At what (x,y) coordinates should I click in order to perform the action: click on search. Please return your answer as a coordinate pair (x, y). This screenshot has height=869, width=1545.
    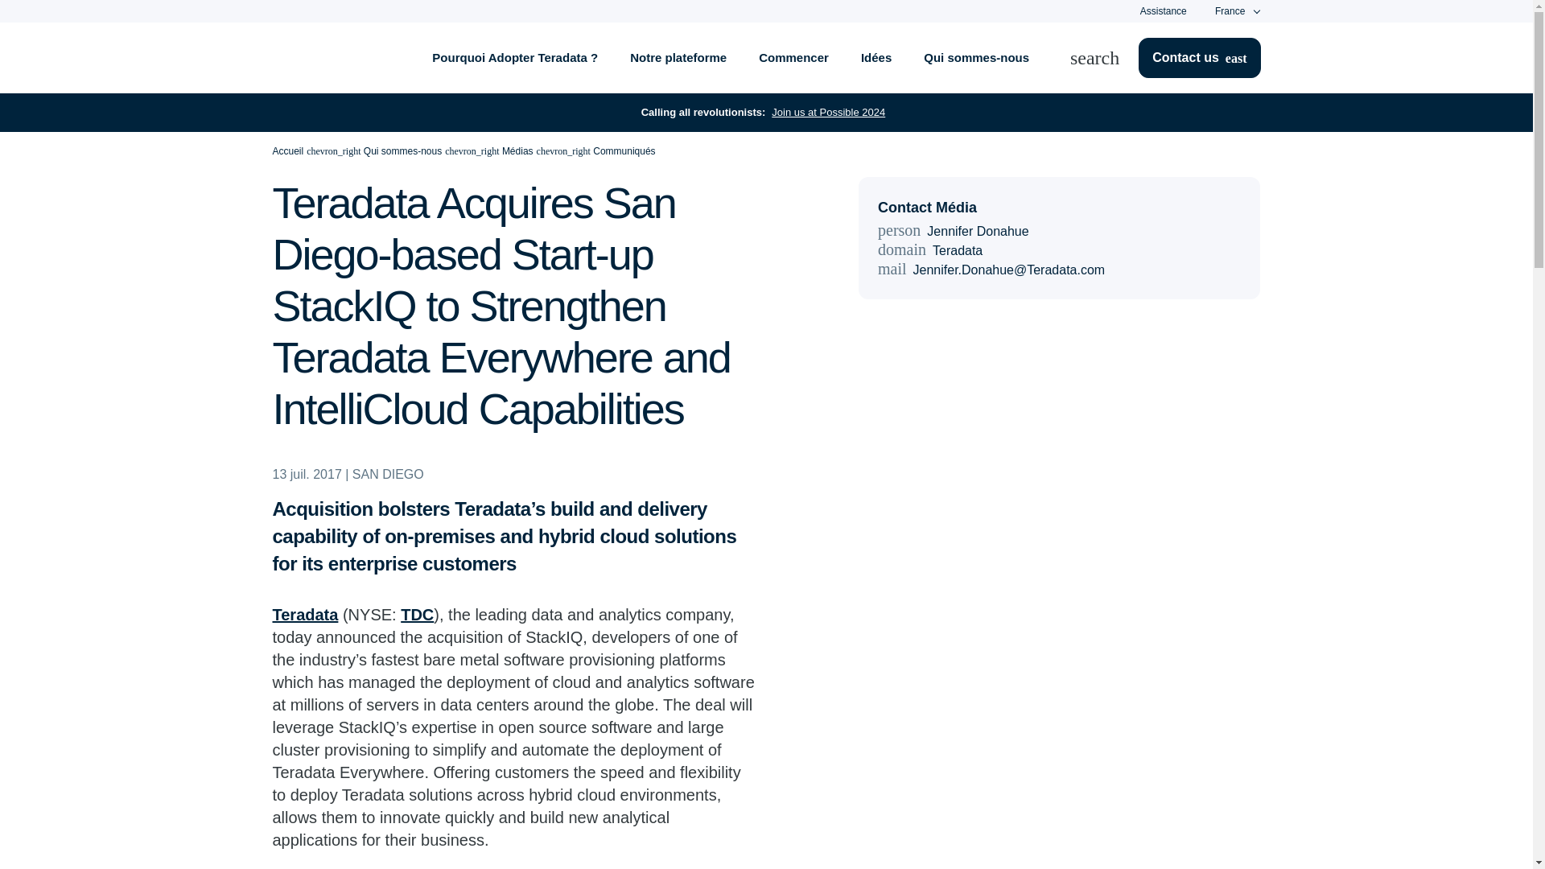
    Looking at the image, I should click on (1104, 58).